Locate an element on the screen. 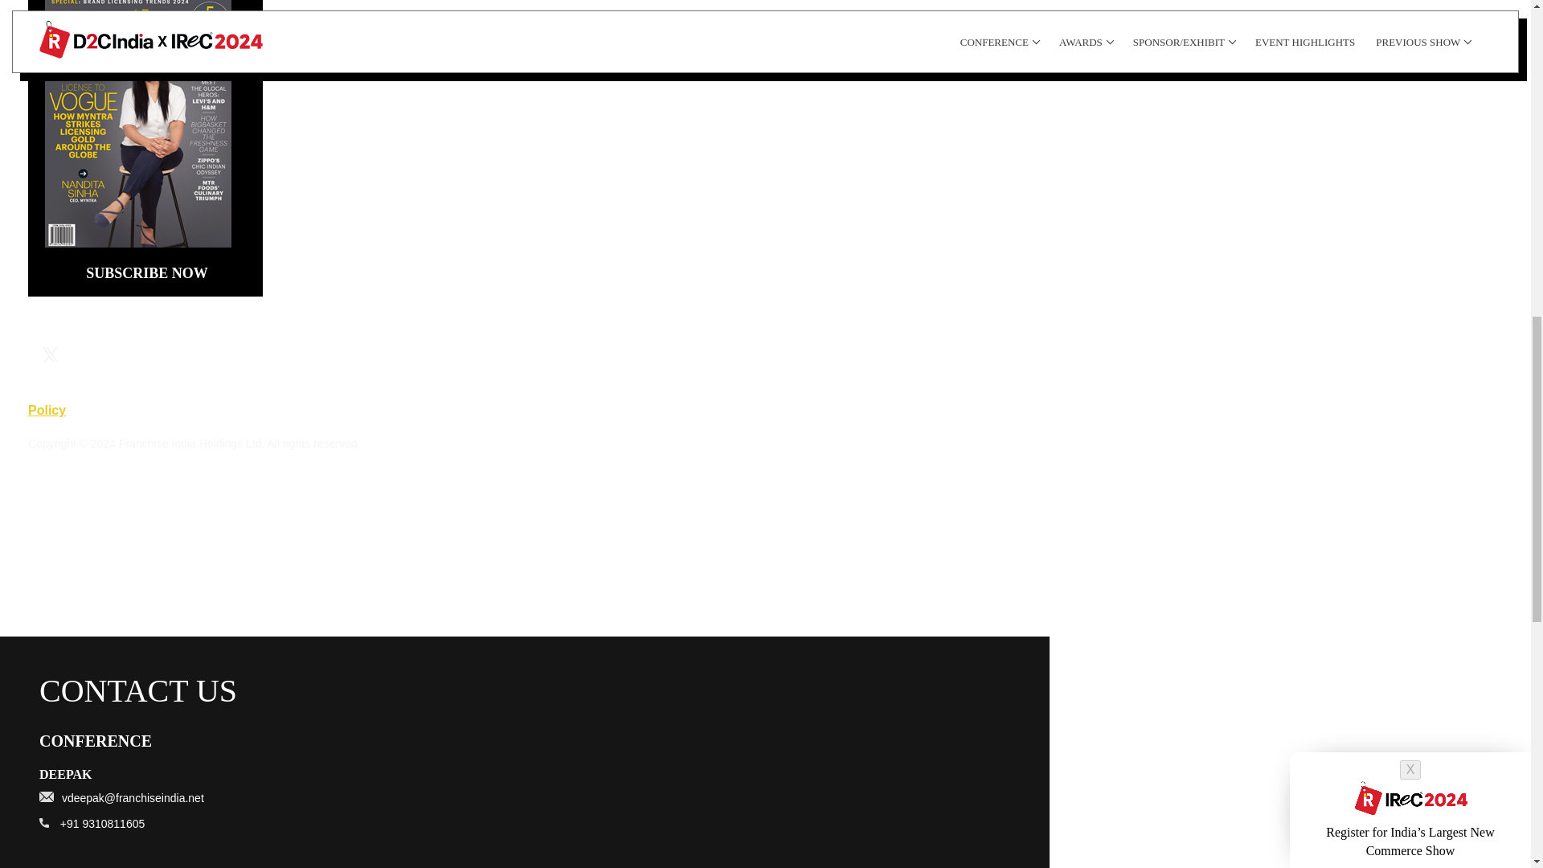 The width and height of the screenshot is (1543, 868). SUBSCRIBE NOW is located at coordinates (146, 273).